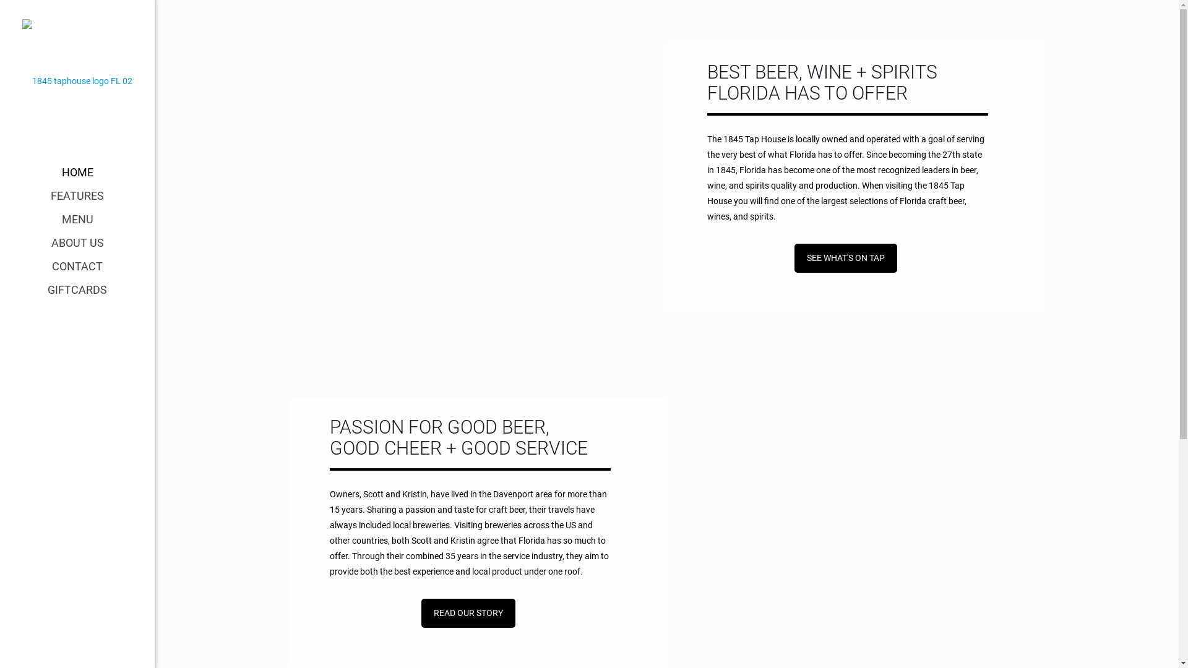 The height and width of the screenshot is (668, 1188). I want to click on ABOUT US, so click(77, 242).